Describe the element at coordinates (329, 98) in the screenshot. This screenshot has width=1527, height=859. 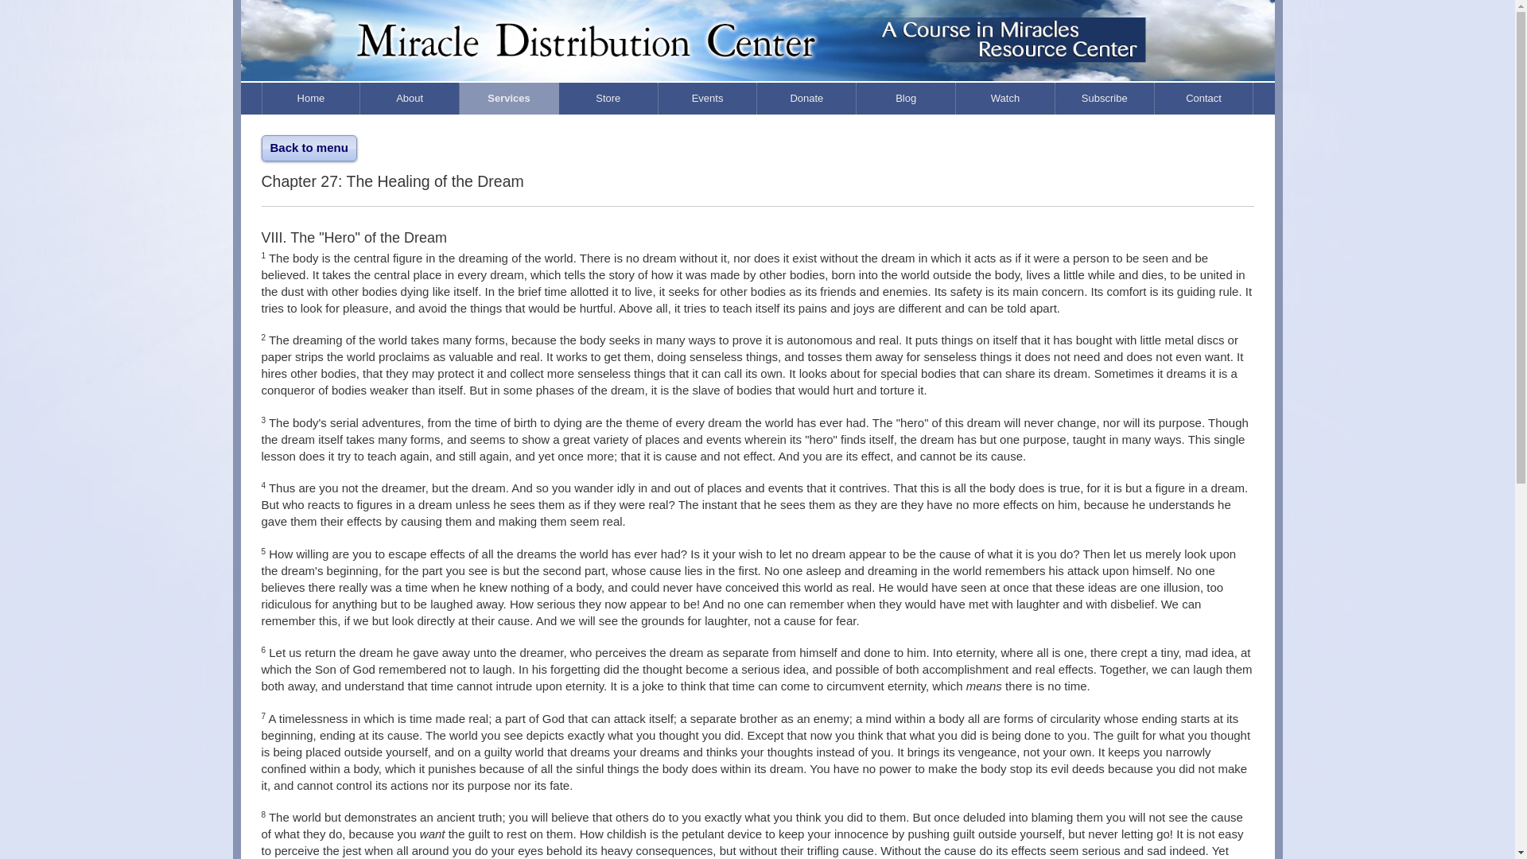
I see `Skip to secondary content` at that location.